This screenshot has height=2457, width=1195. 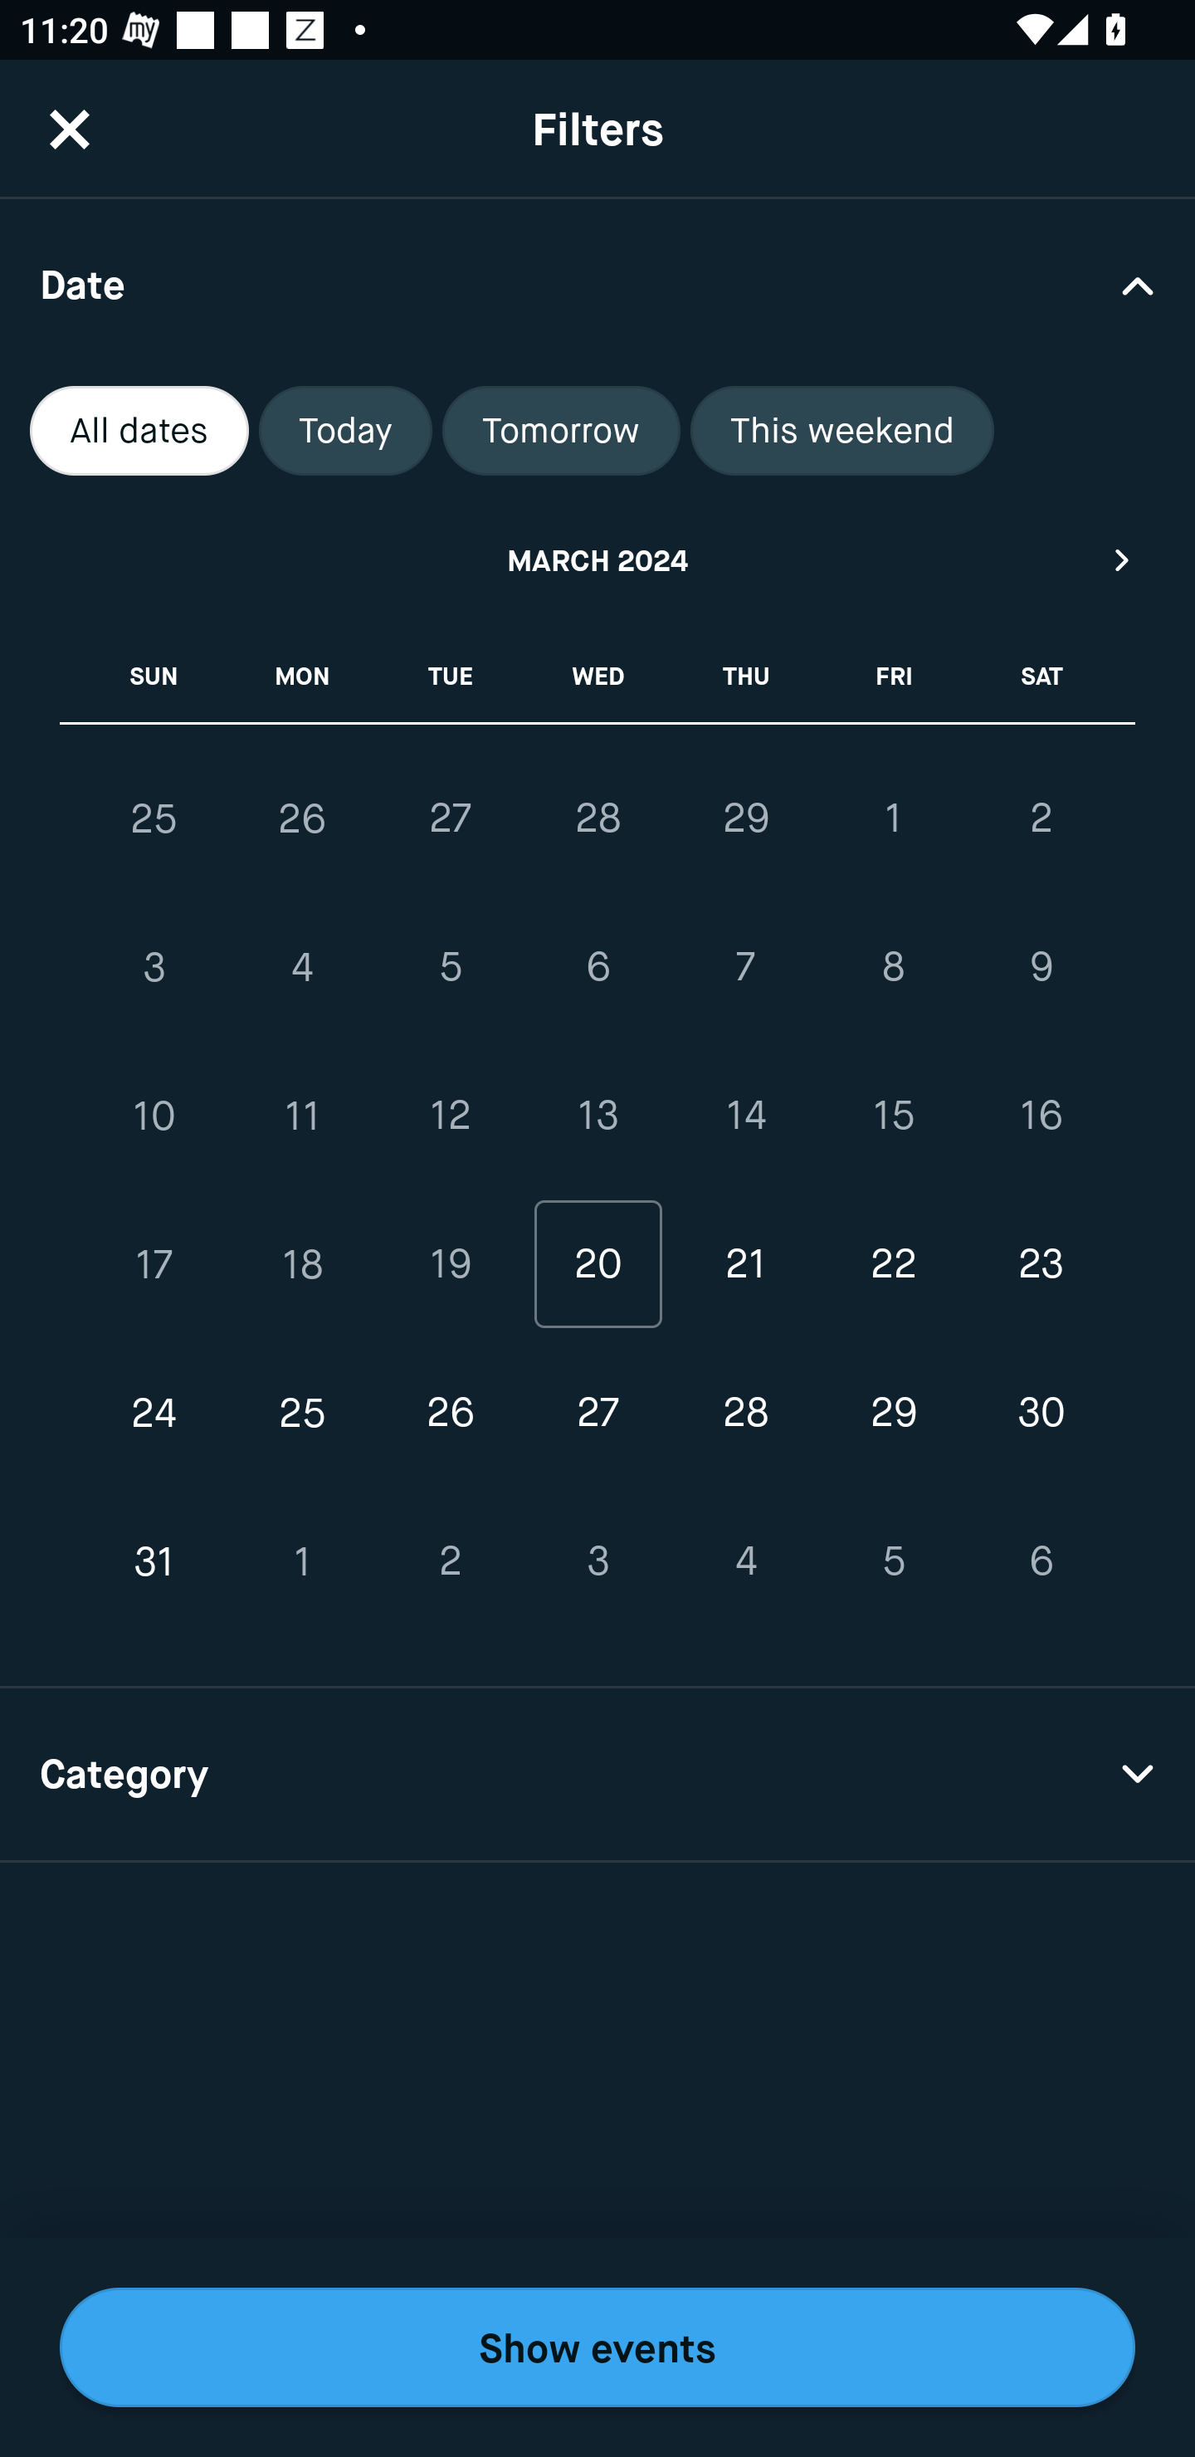 What do you see at coordinates (842, 431) in the screenshot?
I see `This weekend` at bounding box center [842, 431].